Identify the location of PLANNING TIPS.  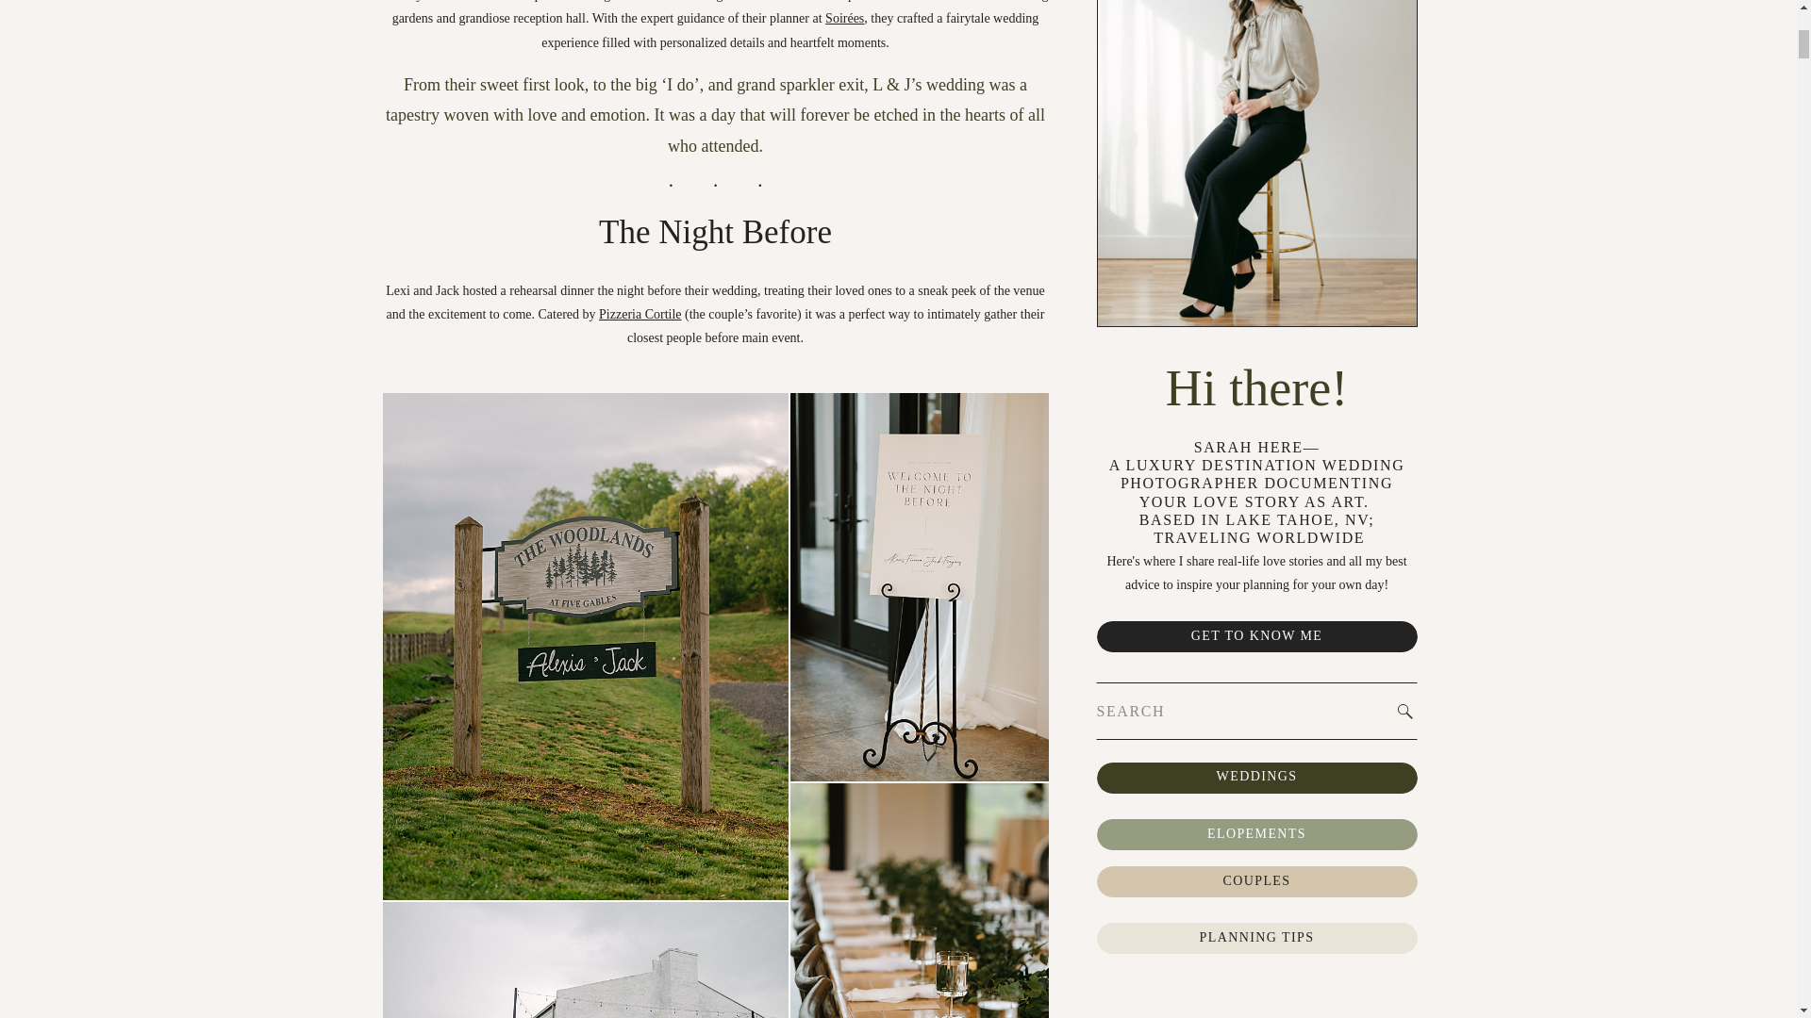
(1255, 939).